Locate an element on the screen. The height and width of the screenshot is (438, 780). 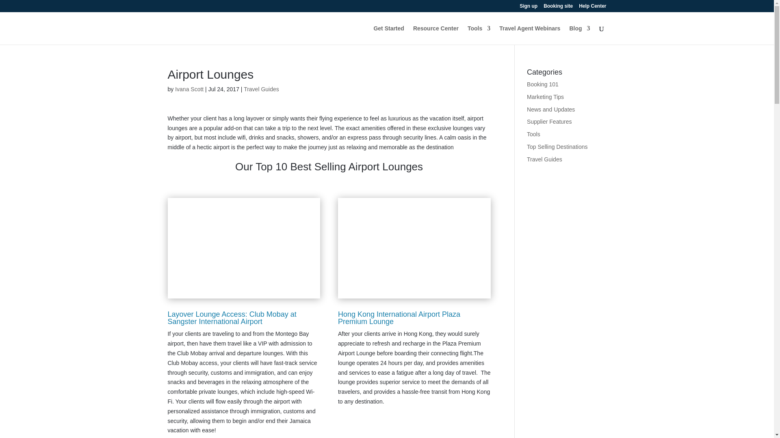
Travel Agent Webinars is located at coordinates (529, 35).